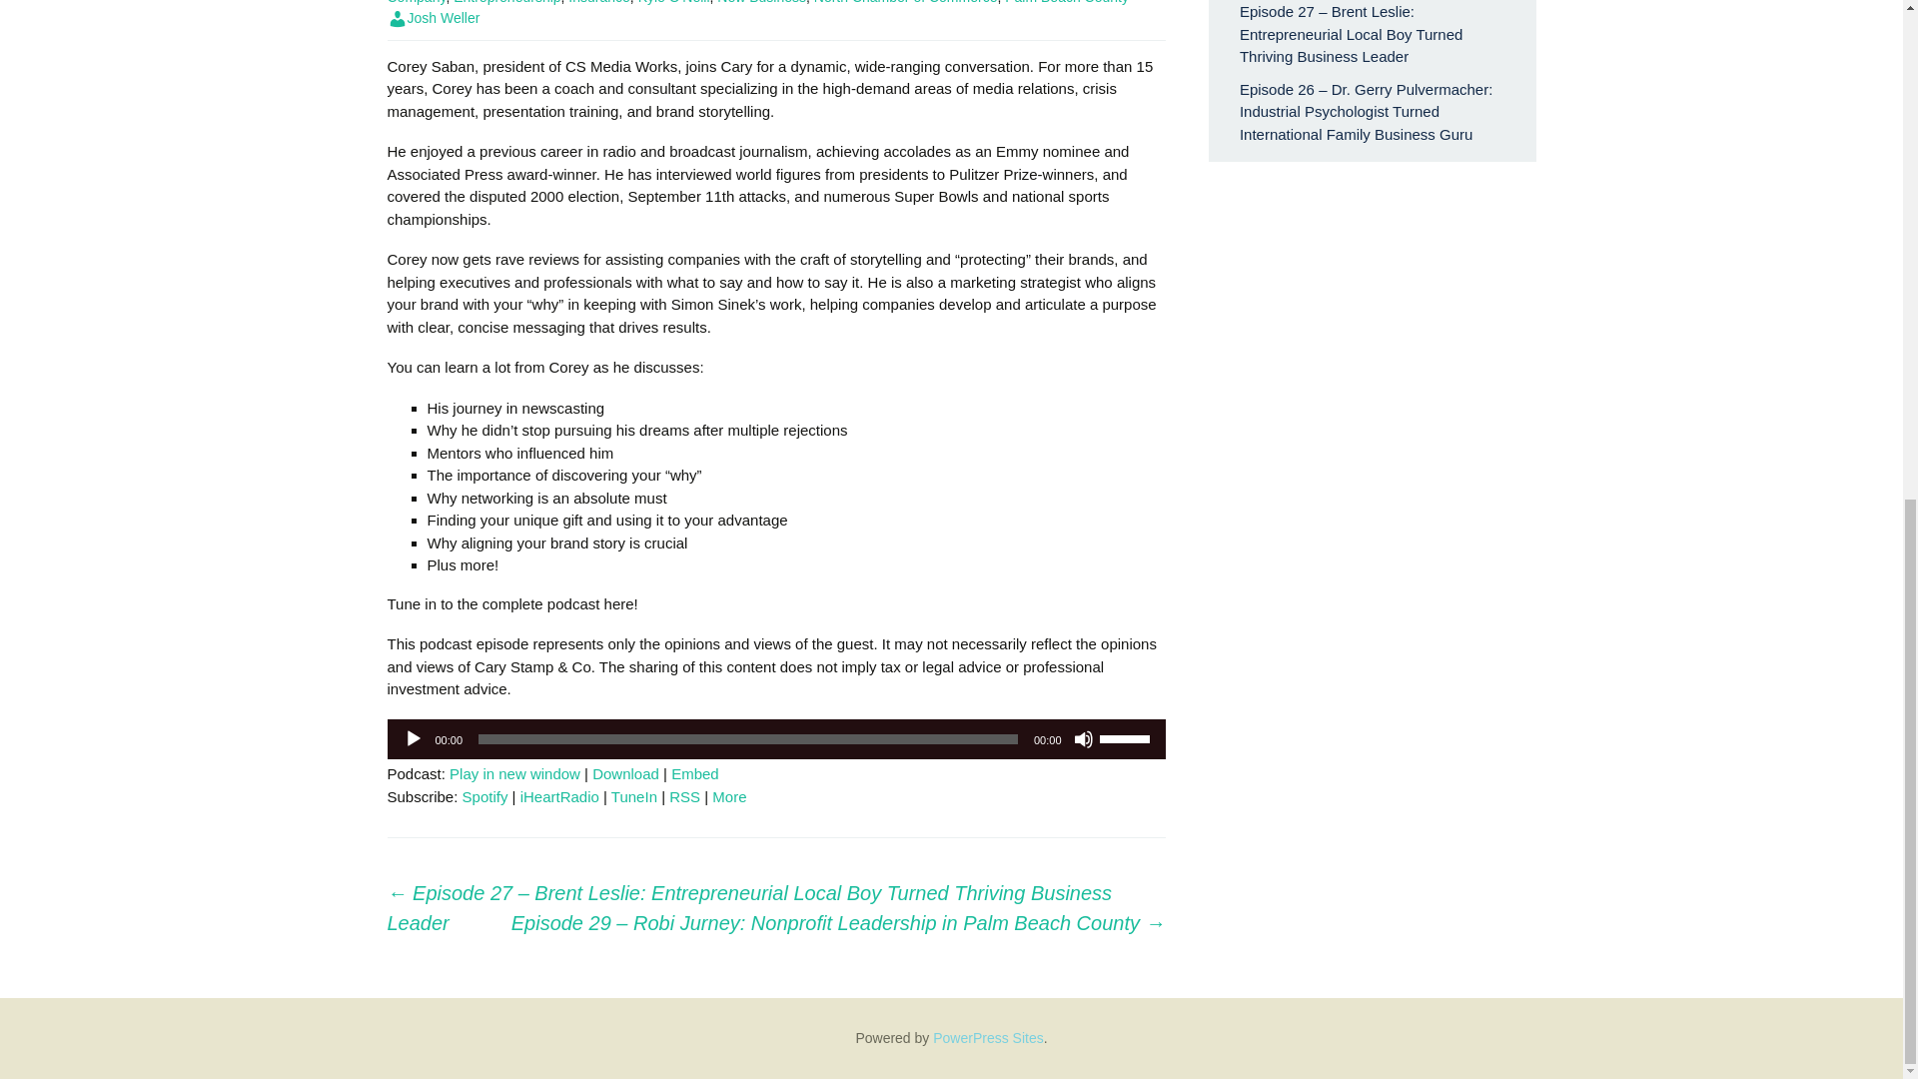  What do you see at coordinates (905, 2) in the screenshot?
I see `North Chamber of Commerce` at bounding box center [905, 2].